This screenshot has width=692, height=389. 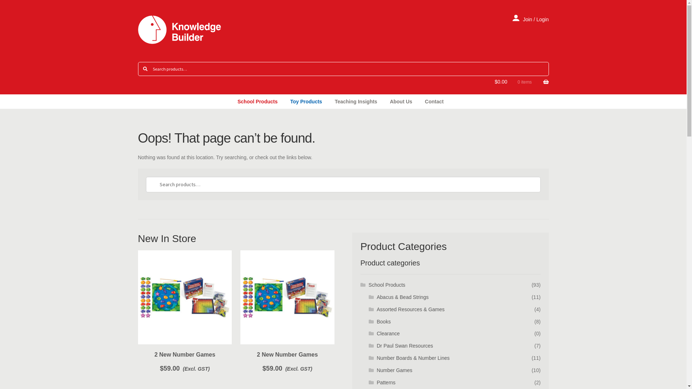 What do you see at coordinates (386, 383) in the screenshot?
I see `Patterns` at bounding box center [386, 383].